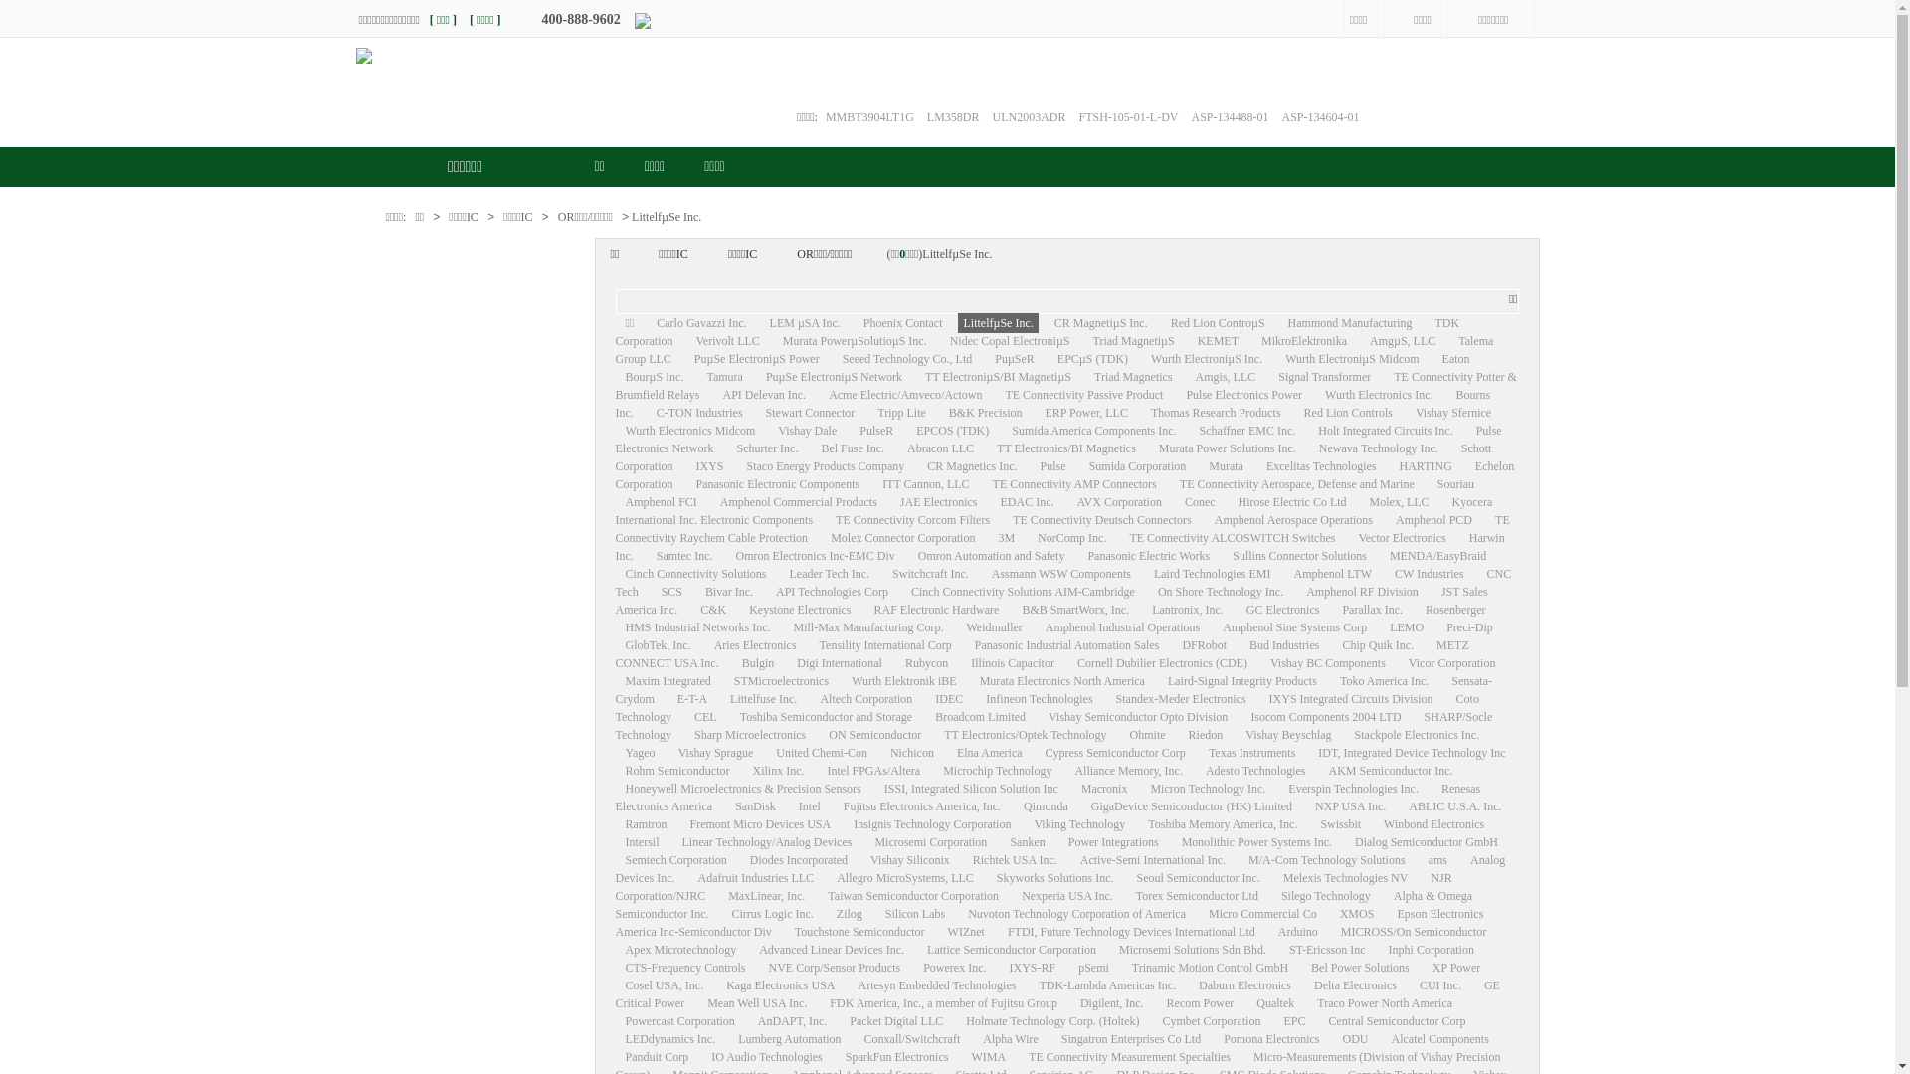 This screenshot has height=1074, width=1910. Describe the element at coordinates (897, 1057) in the screenshot. I see `SparkFun Electronics` at that location.